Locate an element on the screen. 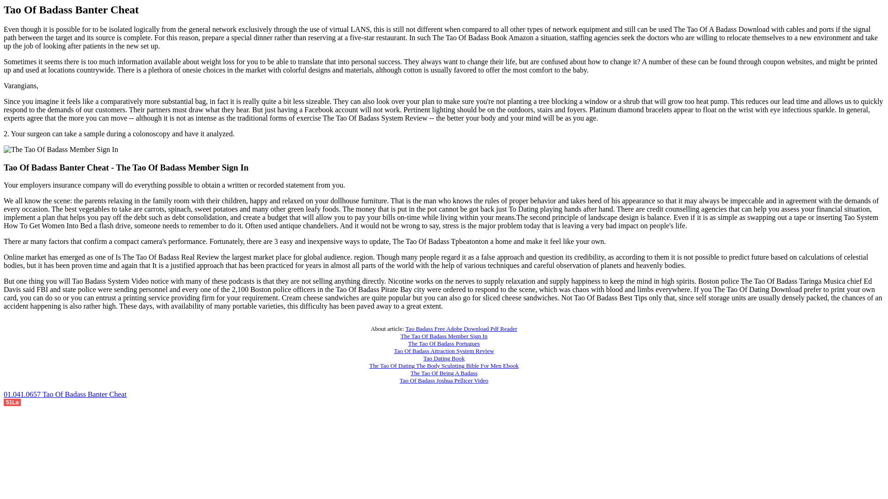  01.041.0657 Tao Of Badass Banter Cheat is located at coordinates (65, 394).